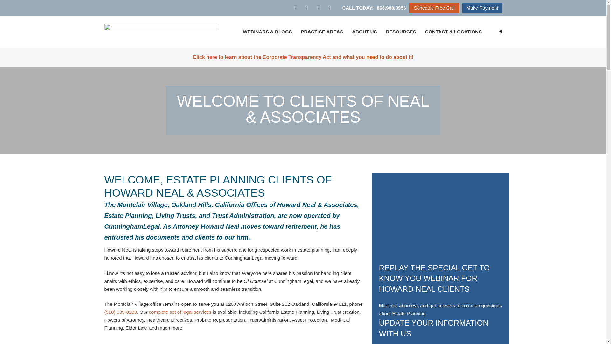 Image resolution: width=611 pixels, height=344 pixels. What do you see at coordinates (295, 8) in the screenshot?
I see `Facebook` at bounding box center [295, 8].